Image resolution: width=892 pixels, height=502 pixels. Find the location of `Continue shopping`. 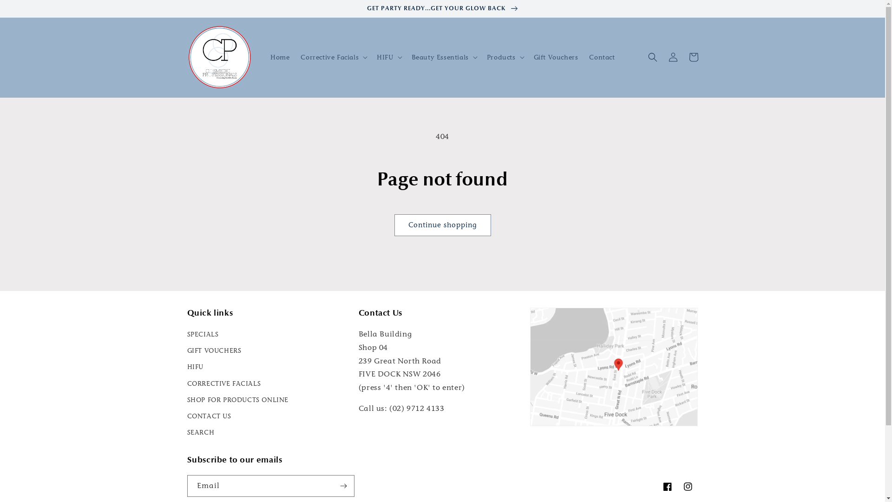

Continue shopping is located at coordinates (442, 225).